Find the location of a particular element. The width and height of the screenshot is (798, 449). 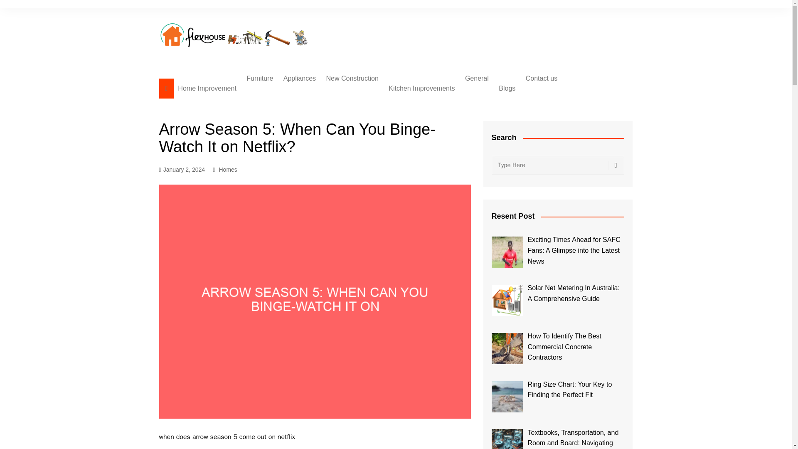

Landscaping Outdoor Decorating is located at coordinates (367, 132).